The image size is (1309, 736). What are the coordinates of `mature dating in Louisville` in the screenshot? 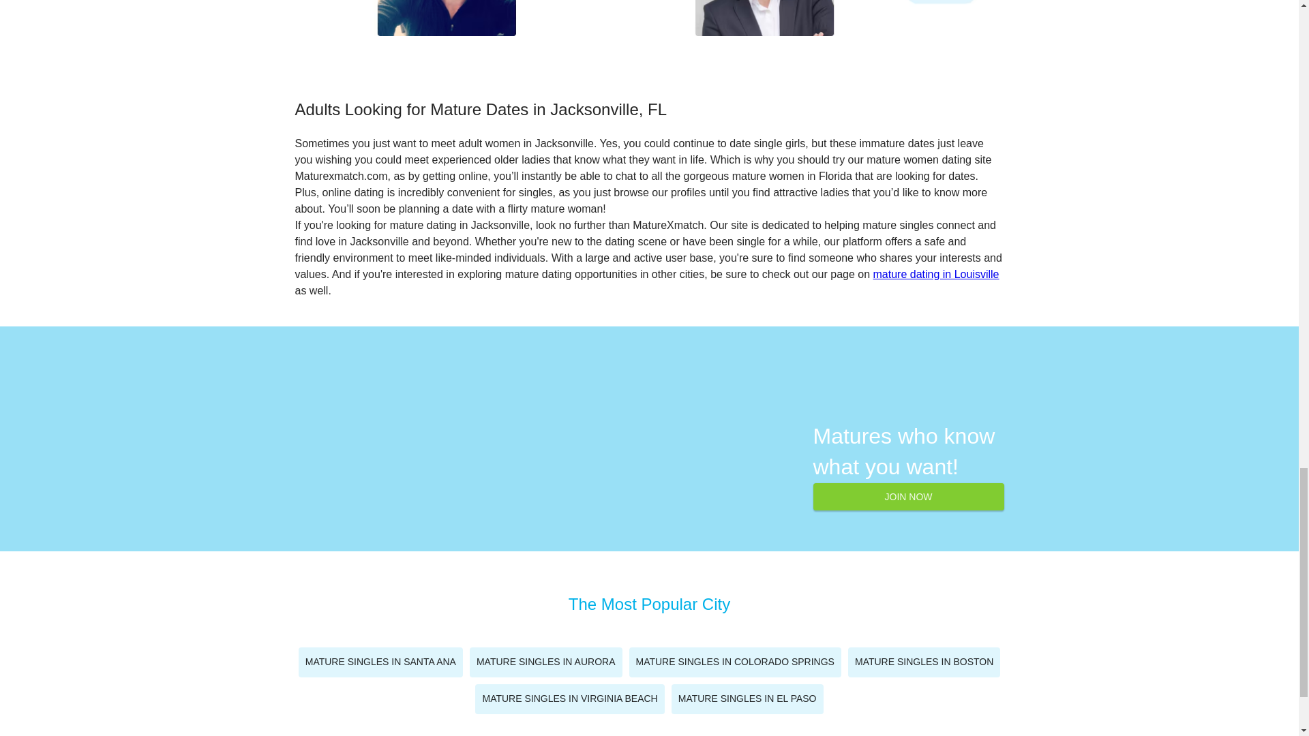 It's located at (936, 274).